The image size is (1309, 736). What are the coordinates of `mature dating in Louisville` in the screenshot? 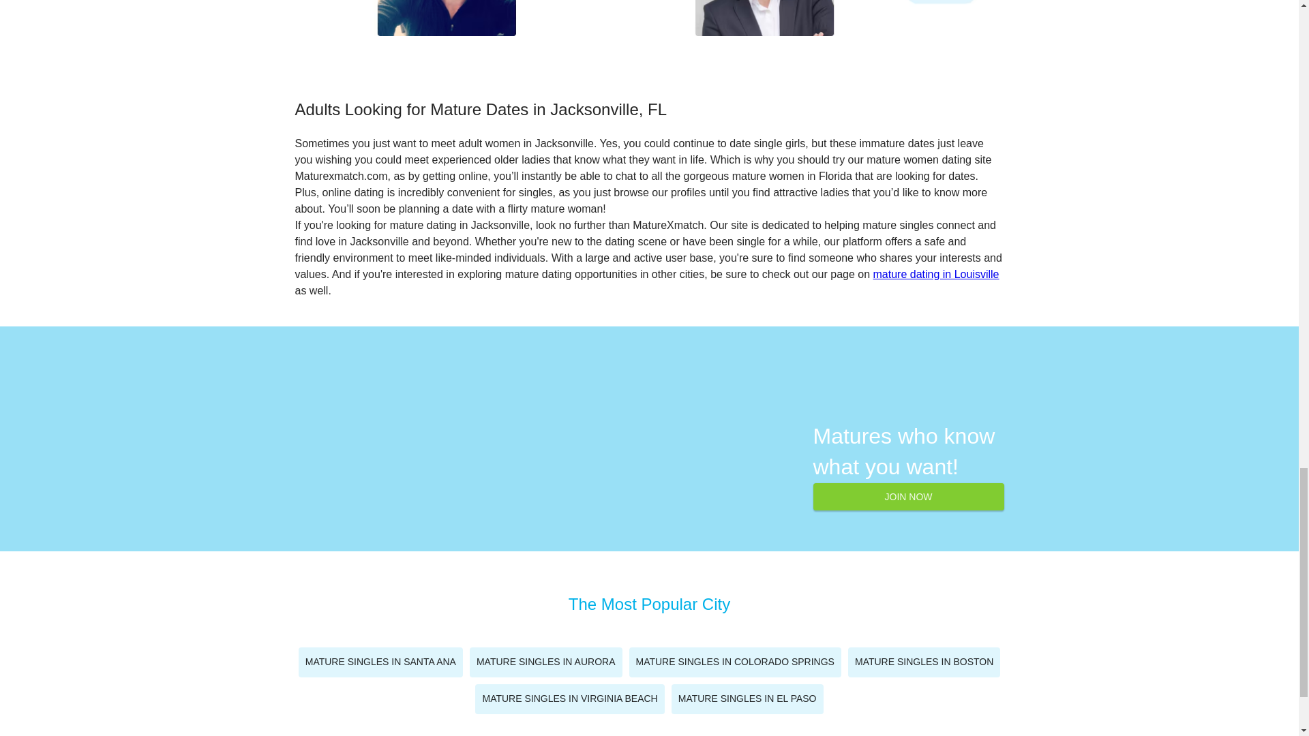 It's located at (936, 274).